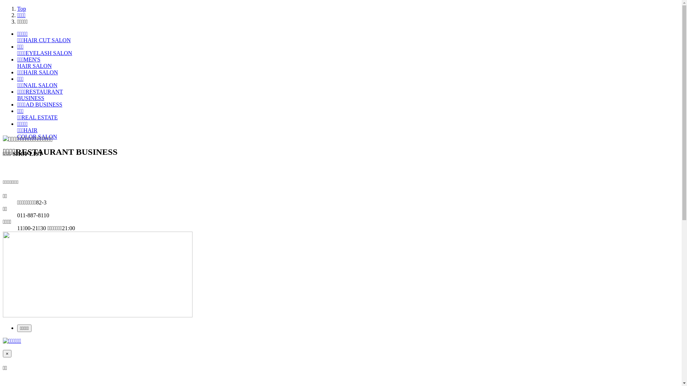 This screenshot has height=386, width=687. What do you see at coordinates (21, 9) in the screenshot?
I see `Top` at bounding box center [21, 9].